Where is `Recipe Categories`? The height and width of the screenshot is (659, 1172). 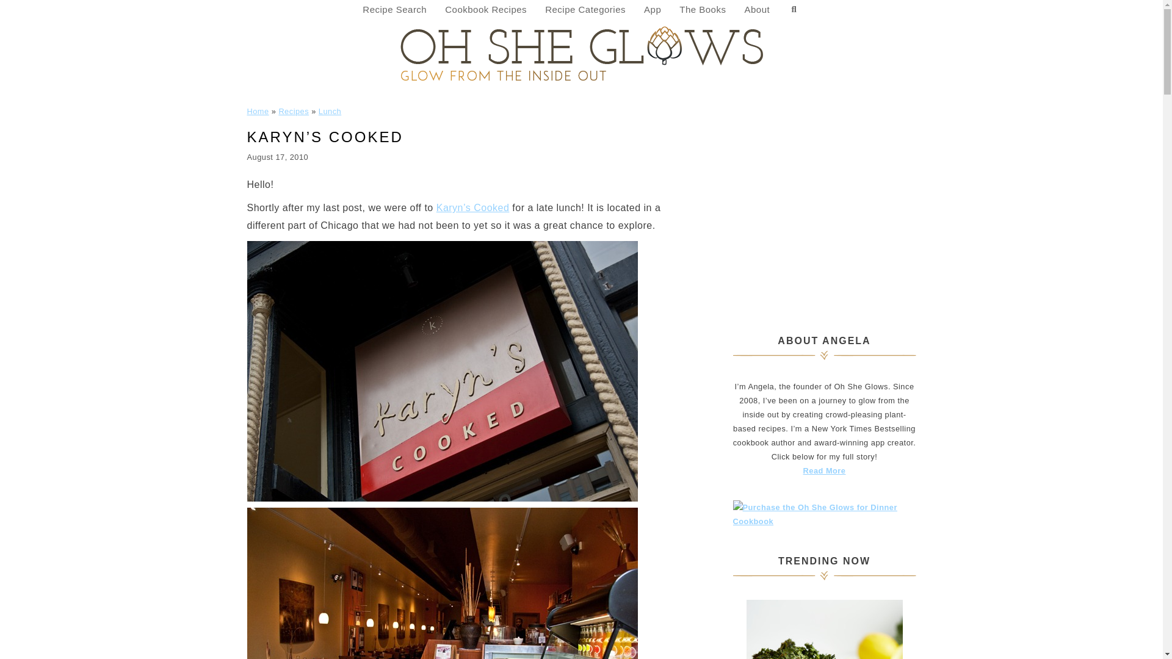 Recipe Categories is located at coordinates (585, 10).